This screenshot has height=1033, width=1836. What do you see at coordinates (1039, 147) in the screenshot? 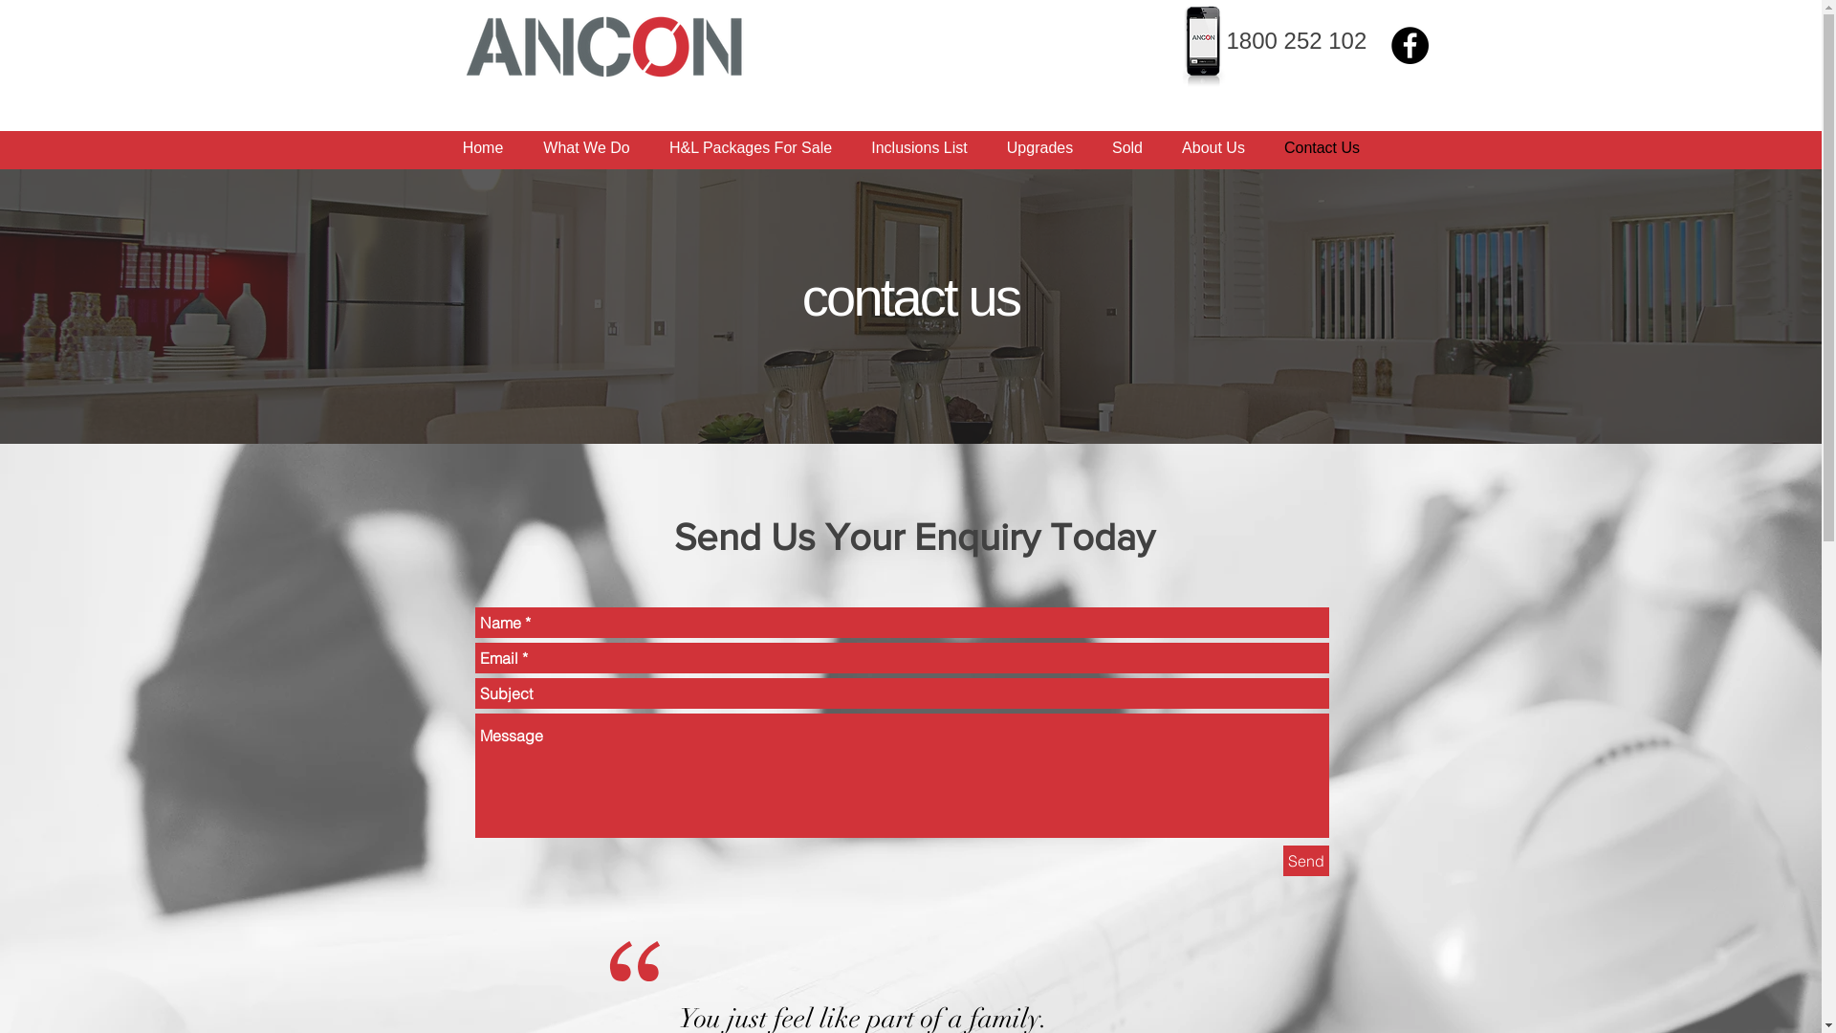
I see `Upgrades` at bounding box center [1039, 147].